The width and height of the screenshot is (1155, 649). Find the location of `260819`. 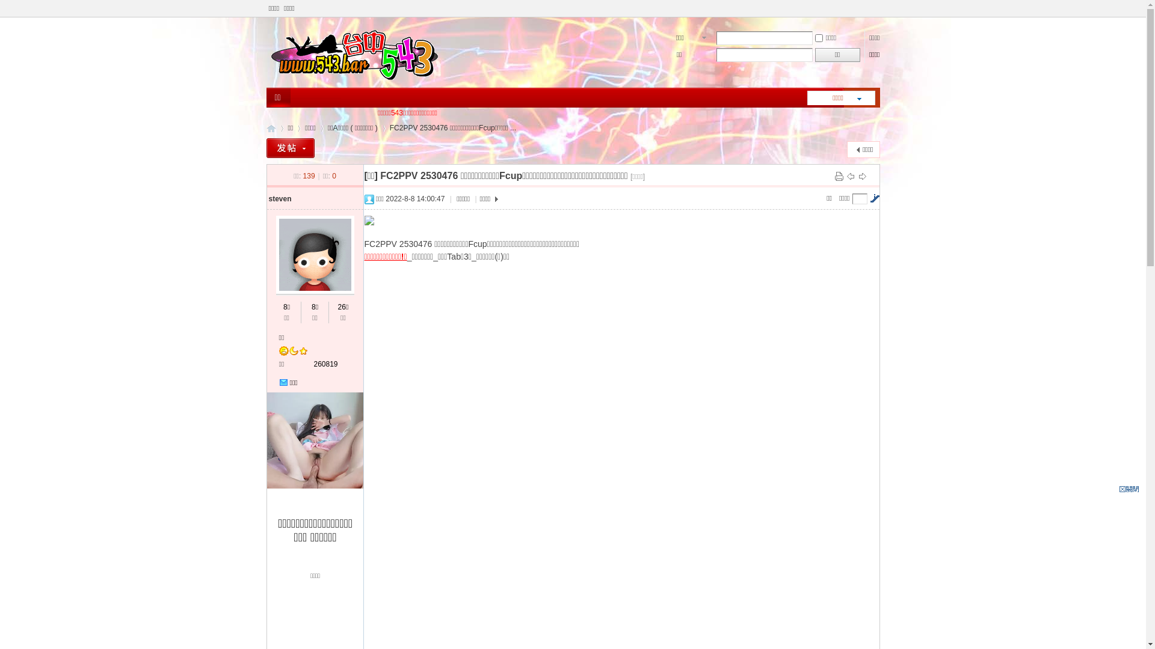

260819 is located at coordinates (326, 364).